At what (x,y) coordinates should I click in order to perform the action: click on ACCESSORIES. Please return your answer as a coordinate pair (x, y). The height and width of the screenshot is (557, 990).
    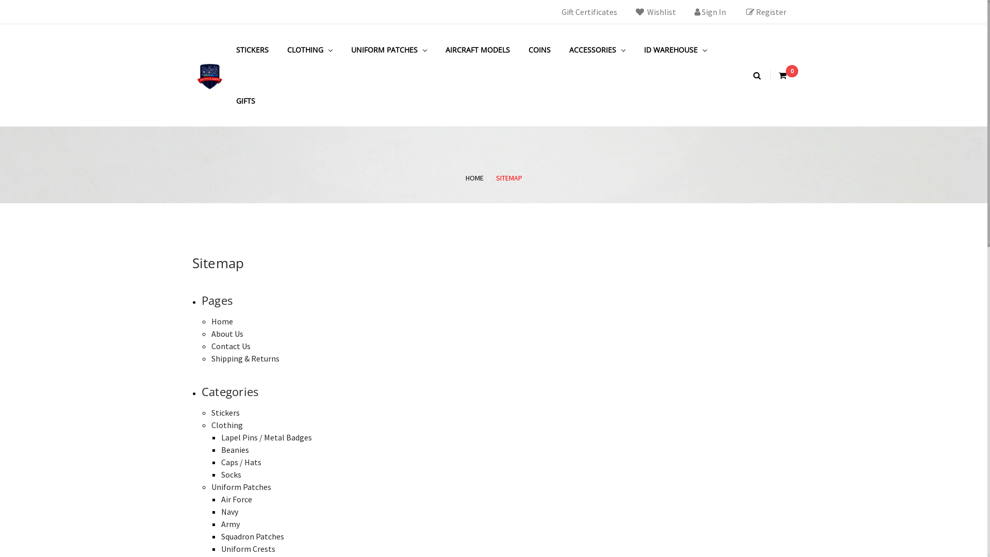
    Looking at the image, I should click on (597, 50).